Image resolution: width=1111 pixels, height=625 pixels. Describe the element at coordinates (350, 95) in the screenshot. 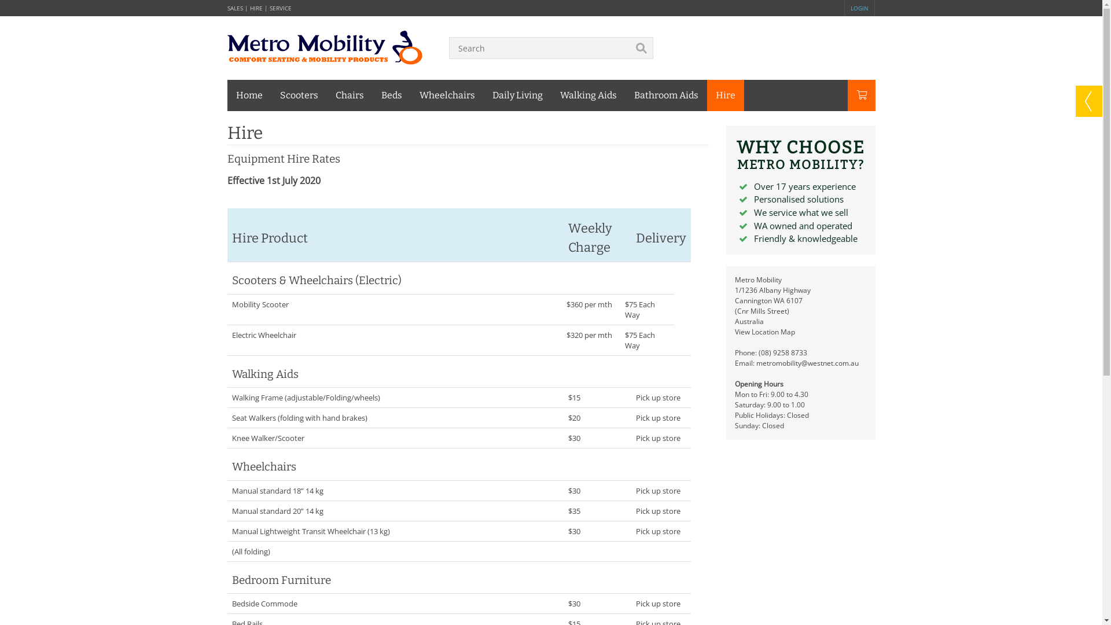

I see `Chairs` at that location.